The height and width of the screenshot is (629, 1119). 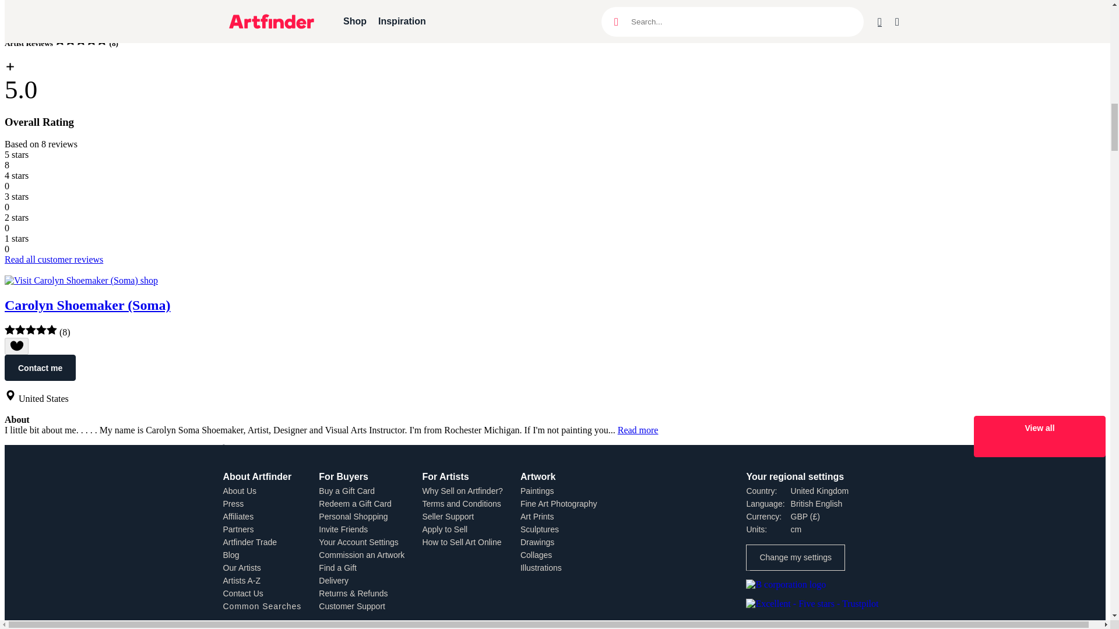 What do you see at coordinates (795, 557) in the screenshot?
I see `Change my settings` at bounding box center [795, 557].